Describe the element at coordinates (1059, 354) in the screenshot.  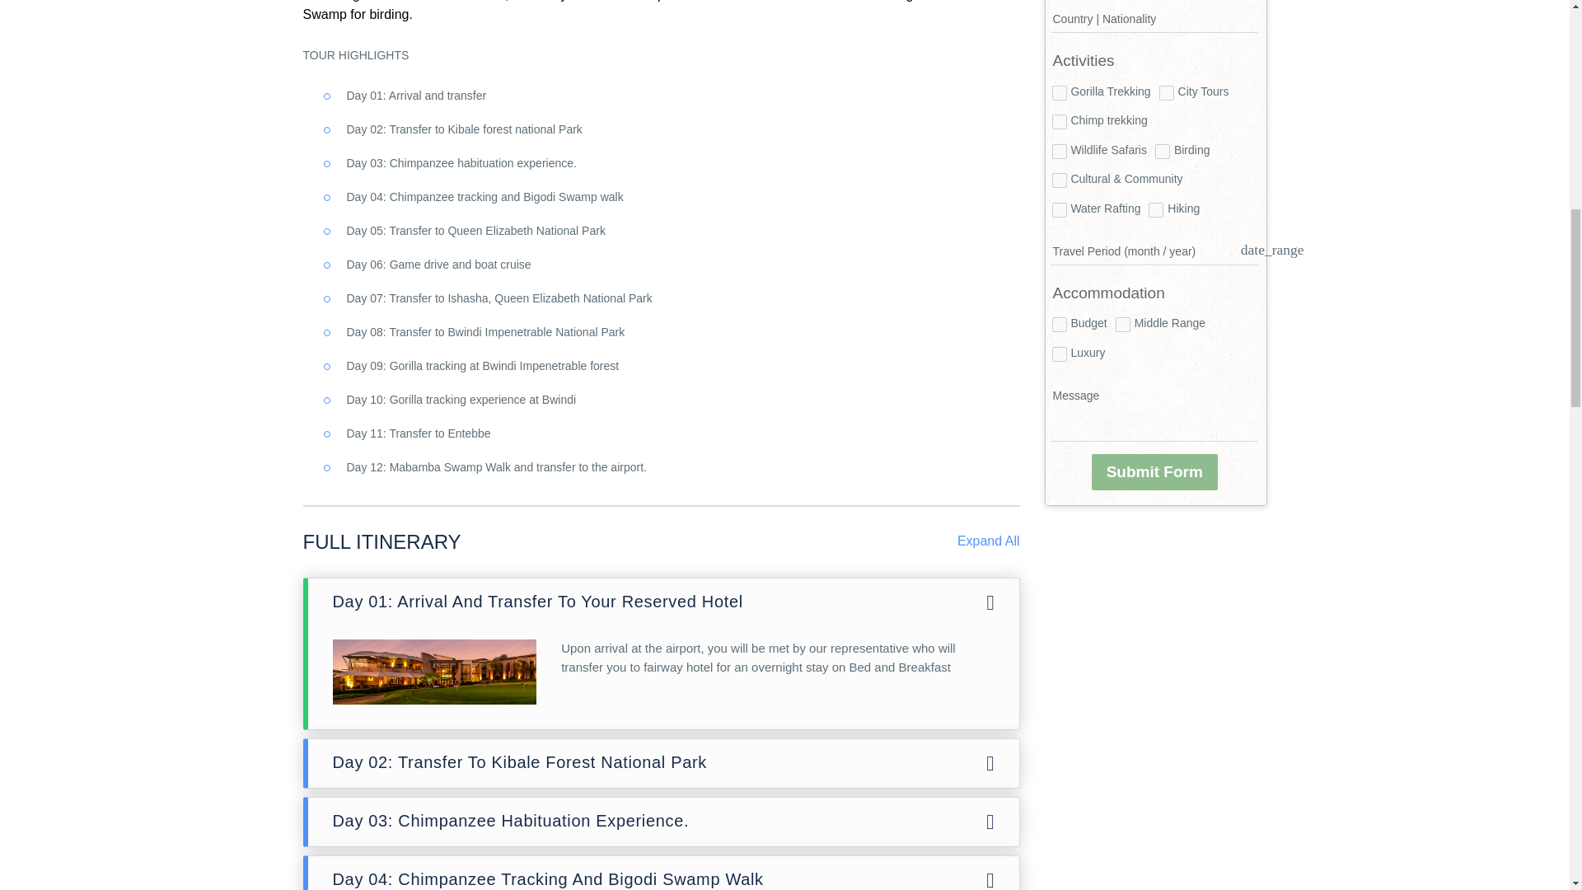
I see `Luxury` at that location.